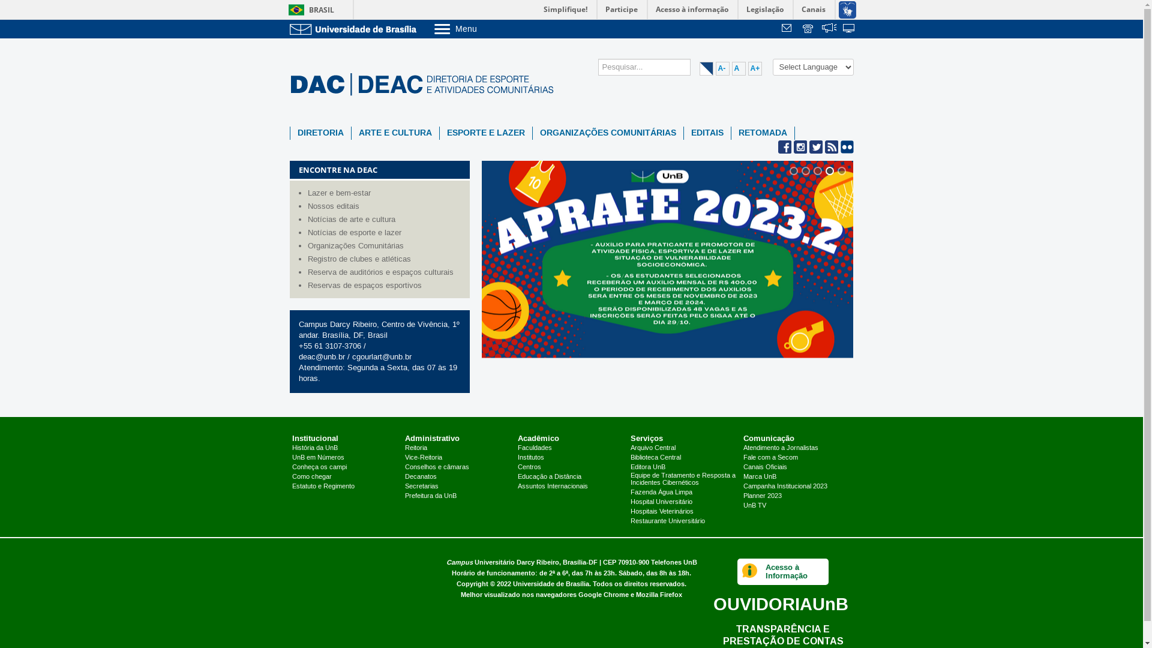 This screenshot has width=1152, height=648. I want to click on Webmail, so click(788, 29).